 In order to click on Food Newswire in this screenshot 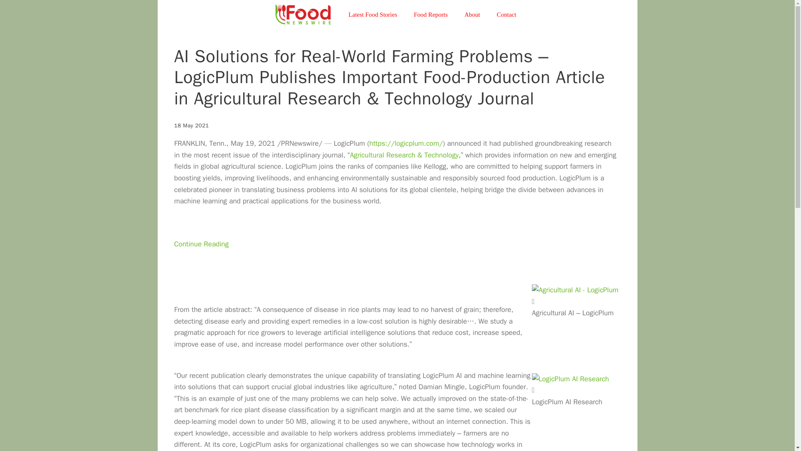, I will do `click(305, 15)`.